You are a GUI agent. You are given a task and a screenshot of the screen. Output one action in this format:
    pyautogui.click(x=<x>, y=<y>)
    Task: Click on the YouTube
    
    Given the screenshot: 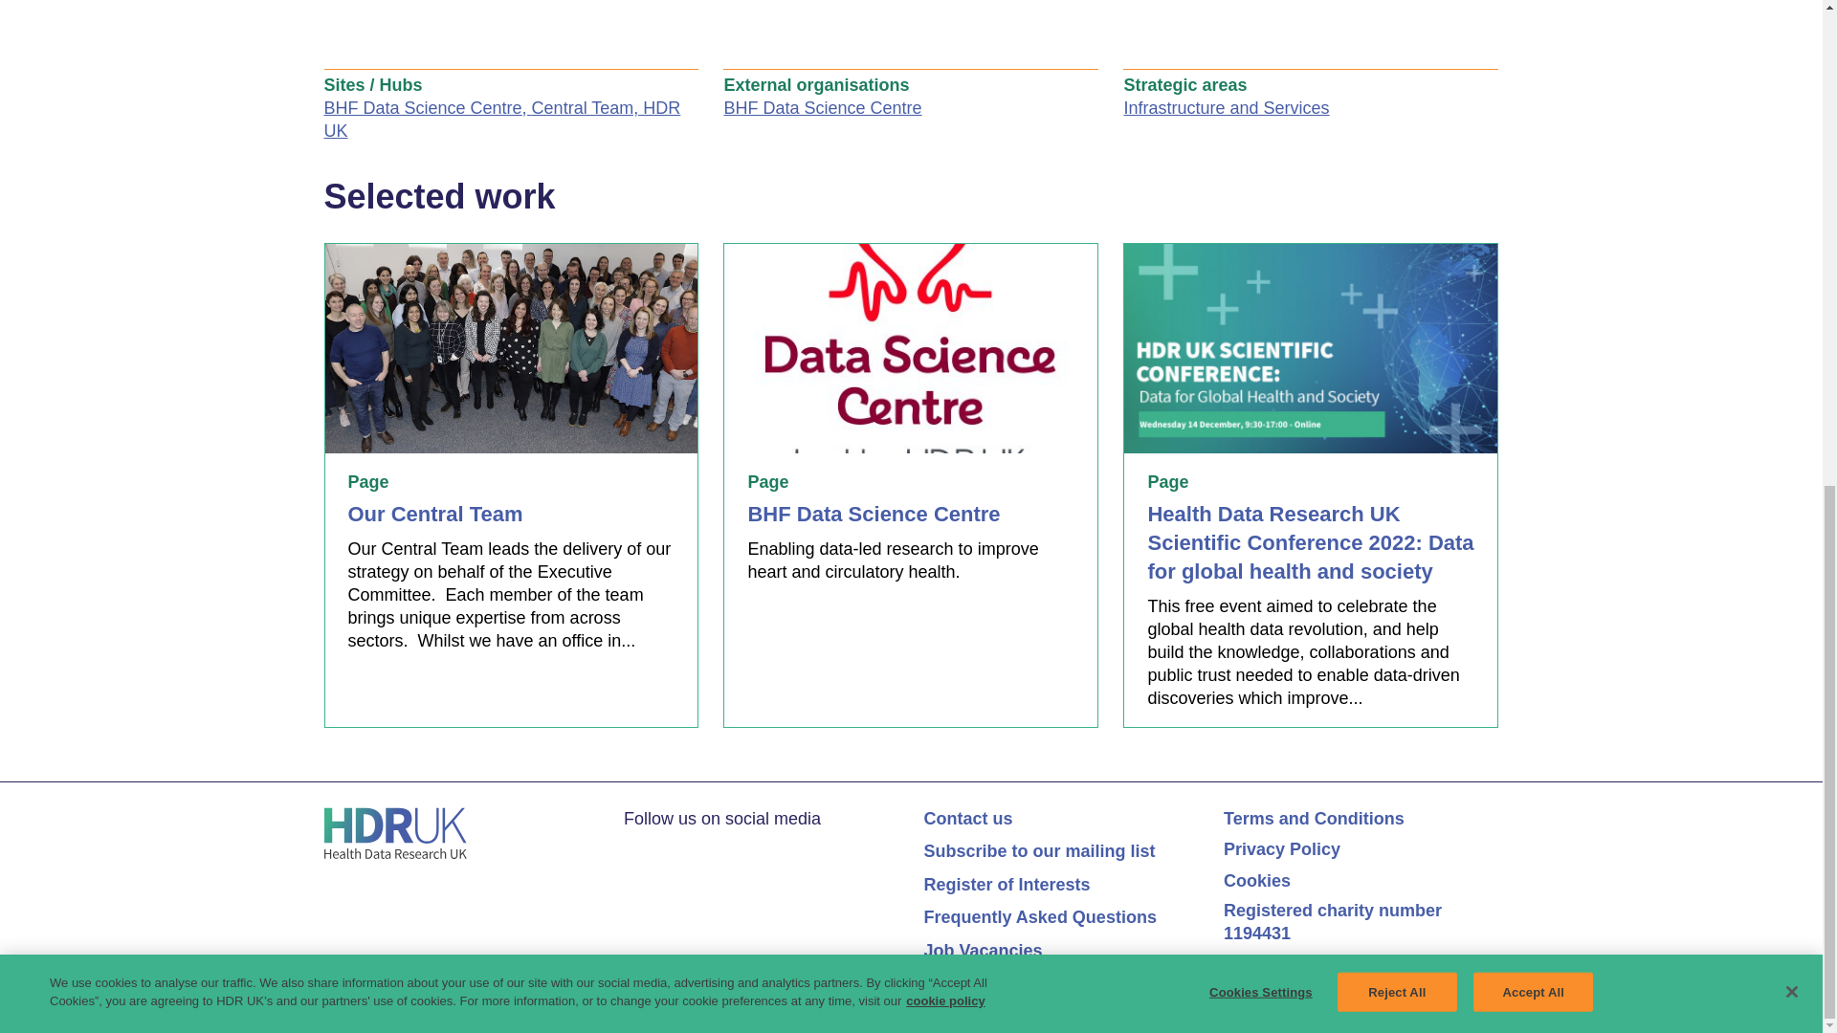 What is the action you would take?
    pyautogui.click(x=708, y=849)
    